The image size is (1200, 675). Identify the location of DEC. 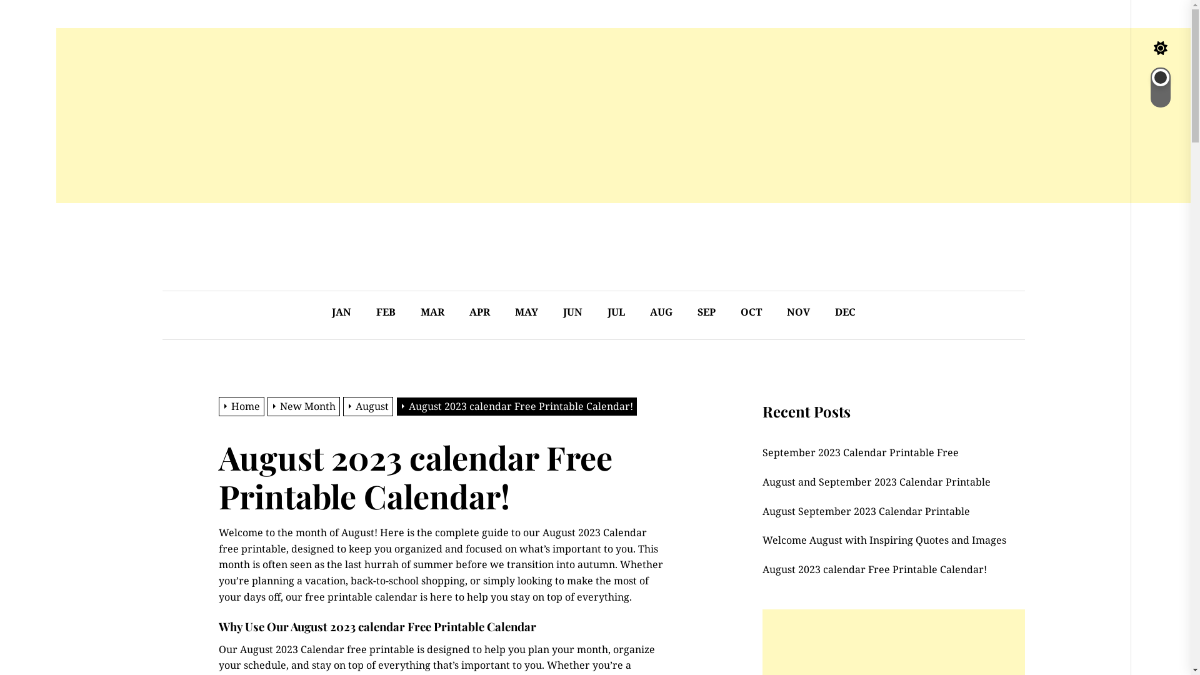
(845, 312).